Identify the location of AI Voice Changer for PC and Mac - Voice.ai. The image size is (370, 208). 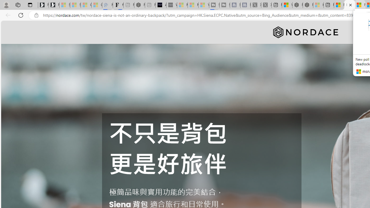
(161, 5).